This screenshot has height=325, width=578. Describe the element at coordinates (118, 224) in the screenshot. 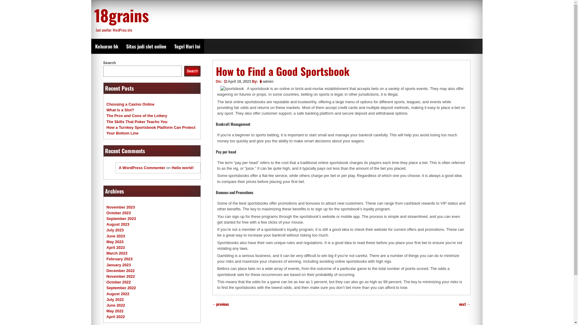

I see `August 2023` at that location.